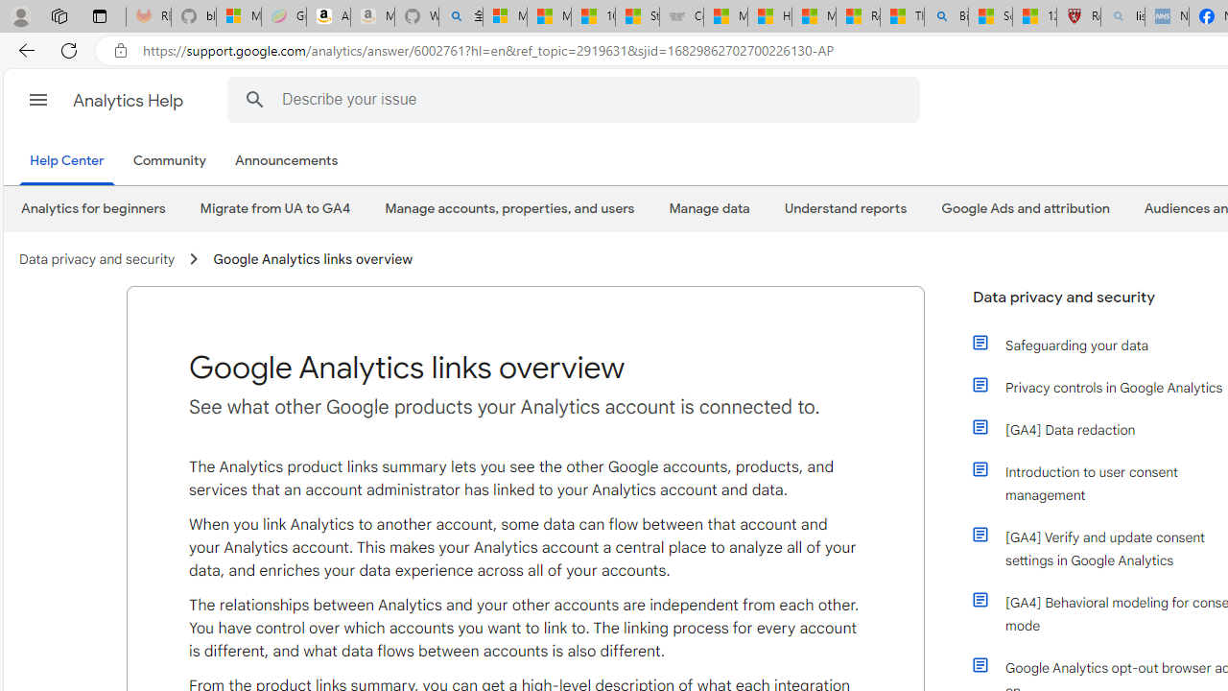  What do you see at coordinates (291, 161) in the screenshot?
I see `Announcements` at bounding box center [291, 161].